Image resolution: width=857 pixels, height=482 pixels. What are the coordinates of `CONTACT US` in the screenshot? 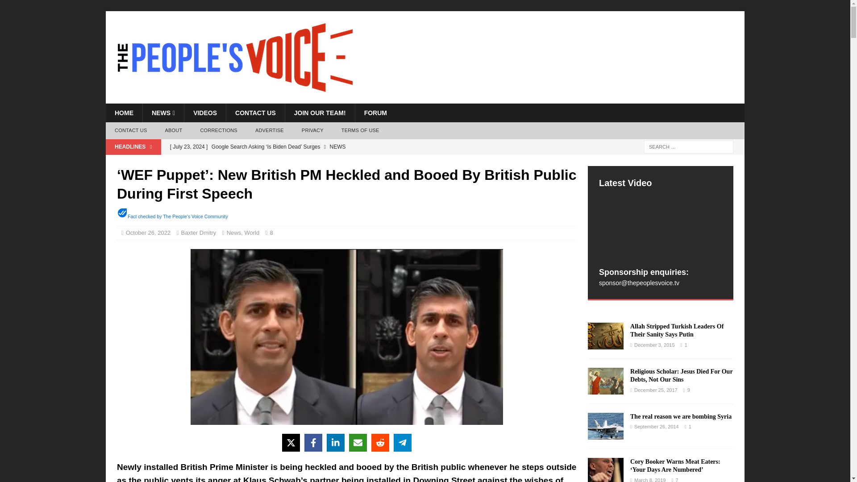 It's located at (255, 113).